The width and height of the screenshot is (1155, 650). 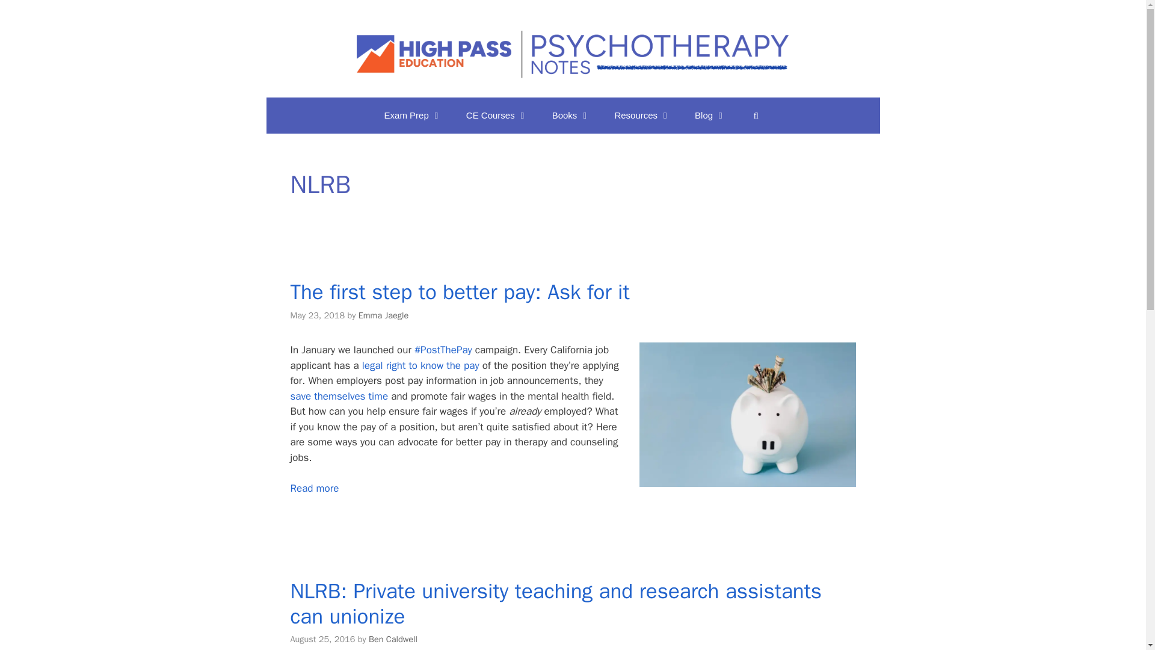 I want to click on legal right to know the pay, so click(x=420, y=365).